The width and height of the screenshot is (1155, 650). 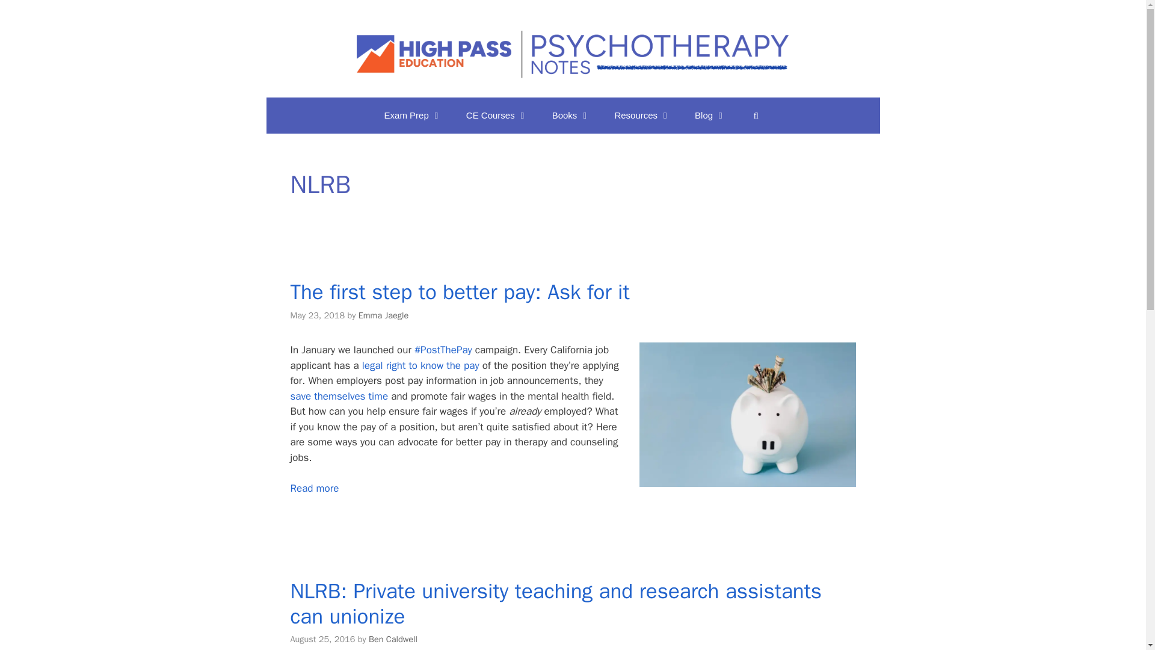 I want to click on legal right to know the pay, so click(x=420, y=365).